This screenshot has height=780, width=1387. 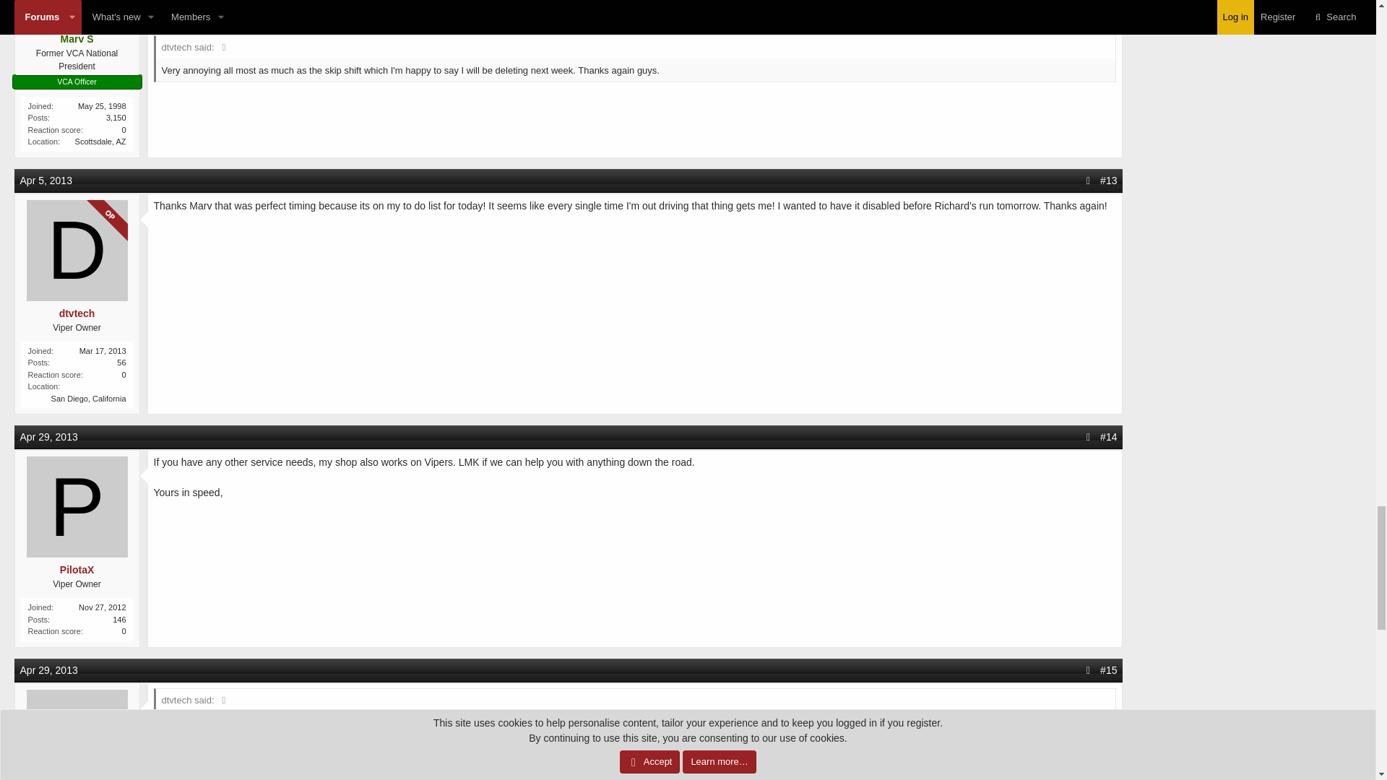 What do you see at coordinates (49, 437) in the screenshot?
I see `Apr 29, 2013 at 7:11 PM` at bounding box center [49, 437].